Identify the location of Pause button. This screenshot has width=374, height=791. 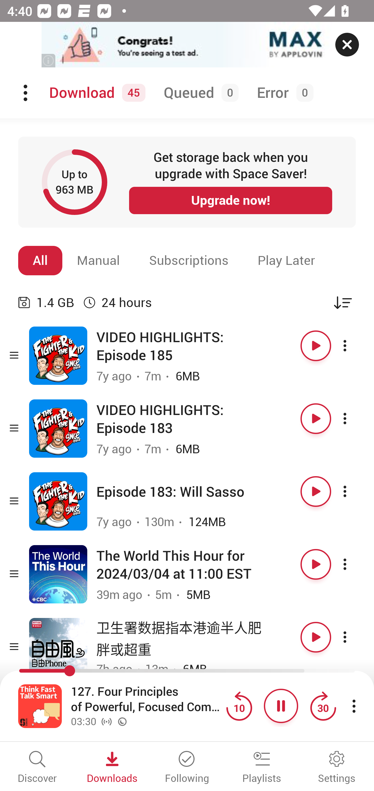
(281, 706).